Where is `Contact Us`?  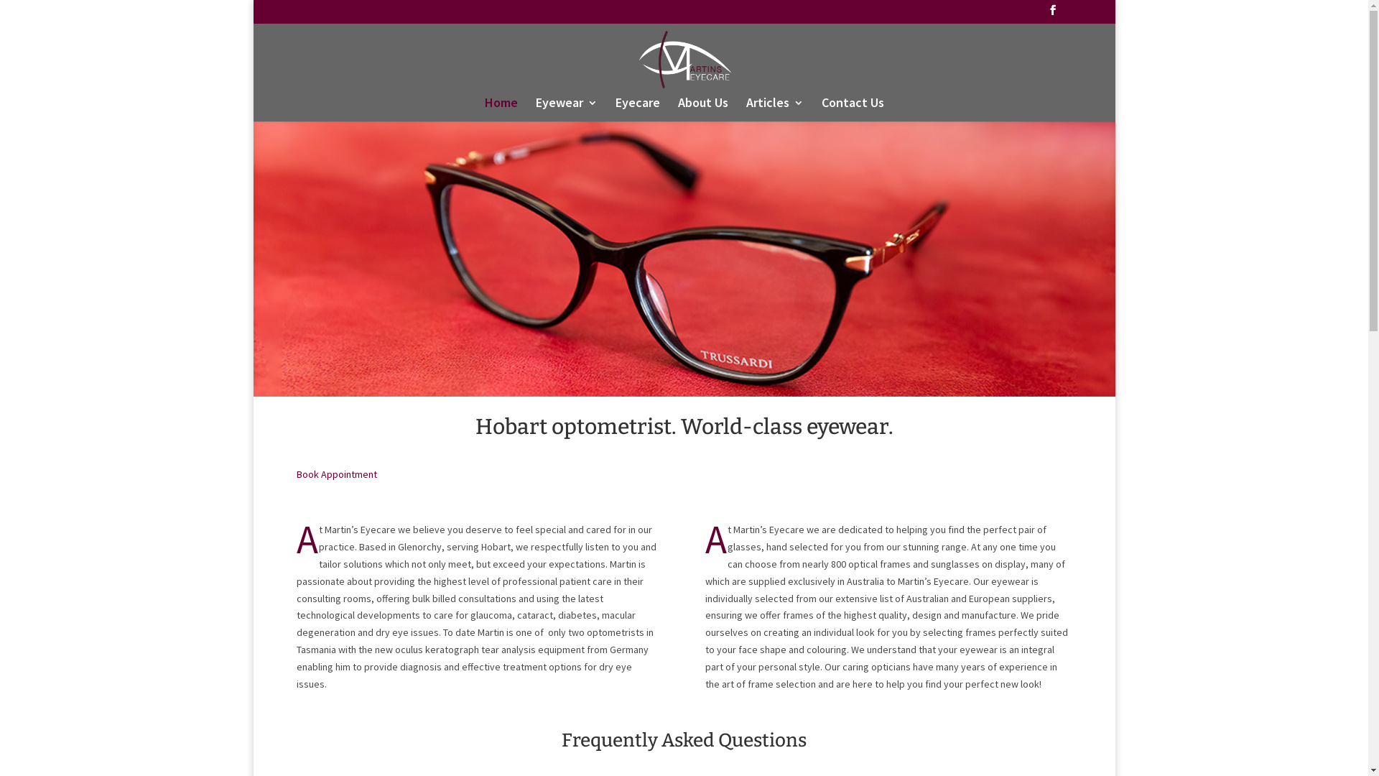 Contact Us is located at coordinates (853, 109).